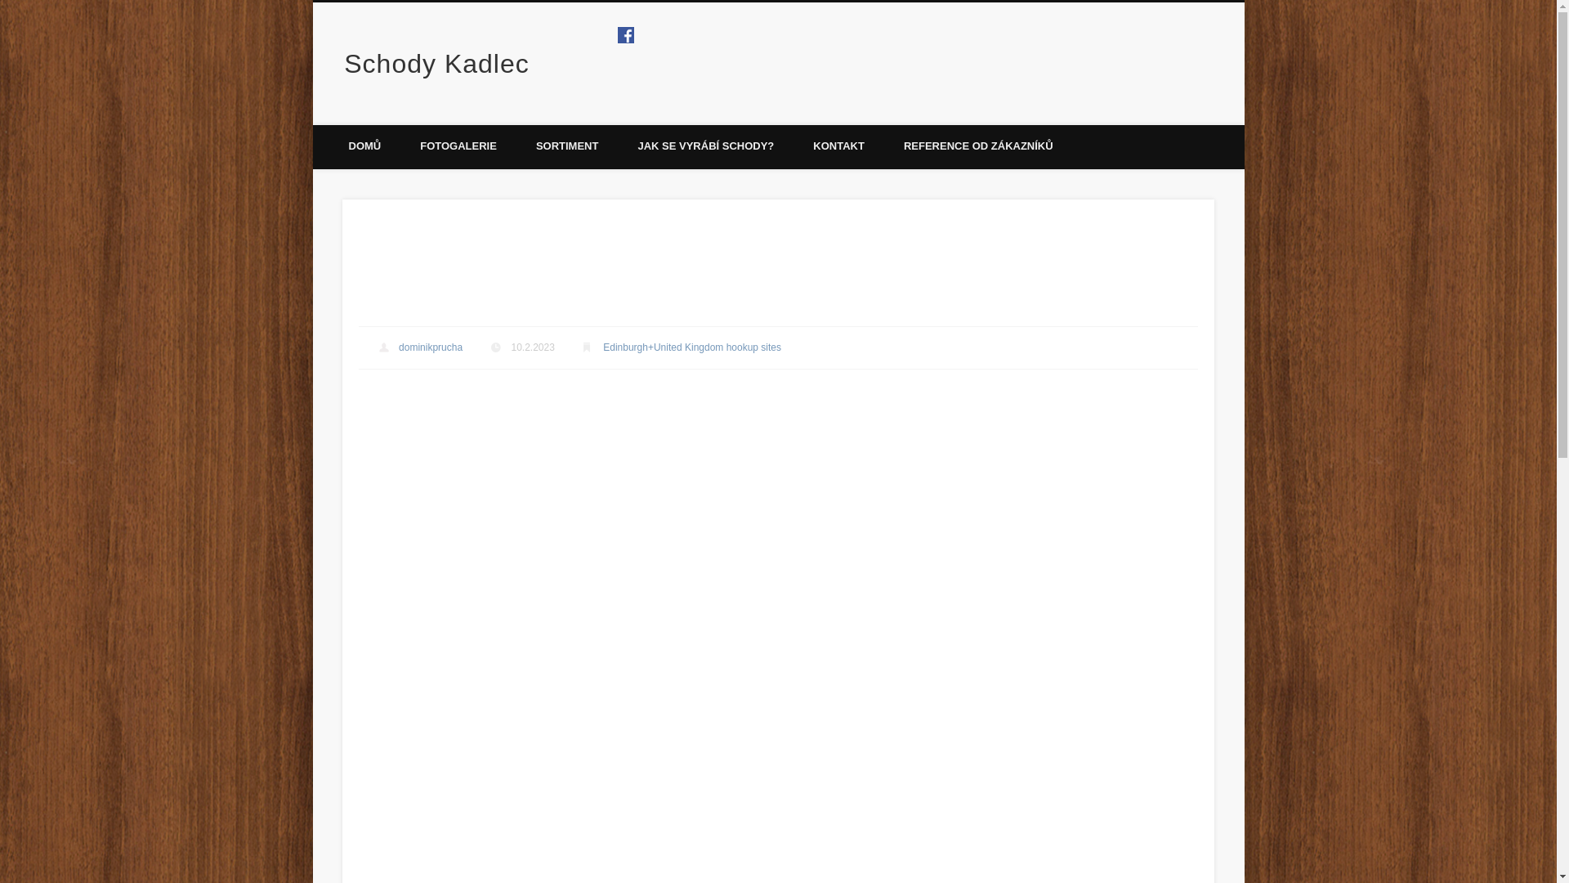  I want to click on KONTAKT, so click(838, 147).